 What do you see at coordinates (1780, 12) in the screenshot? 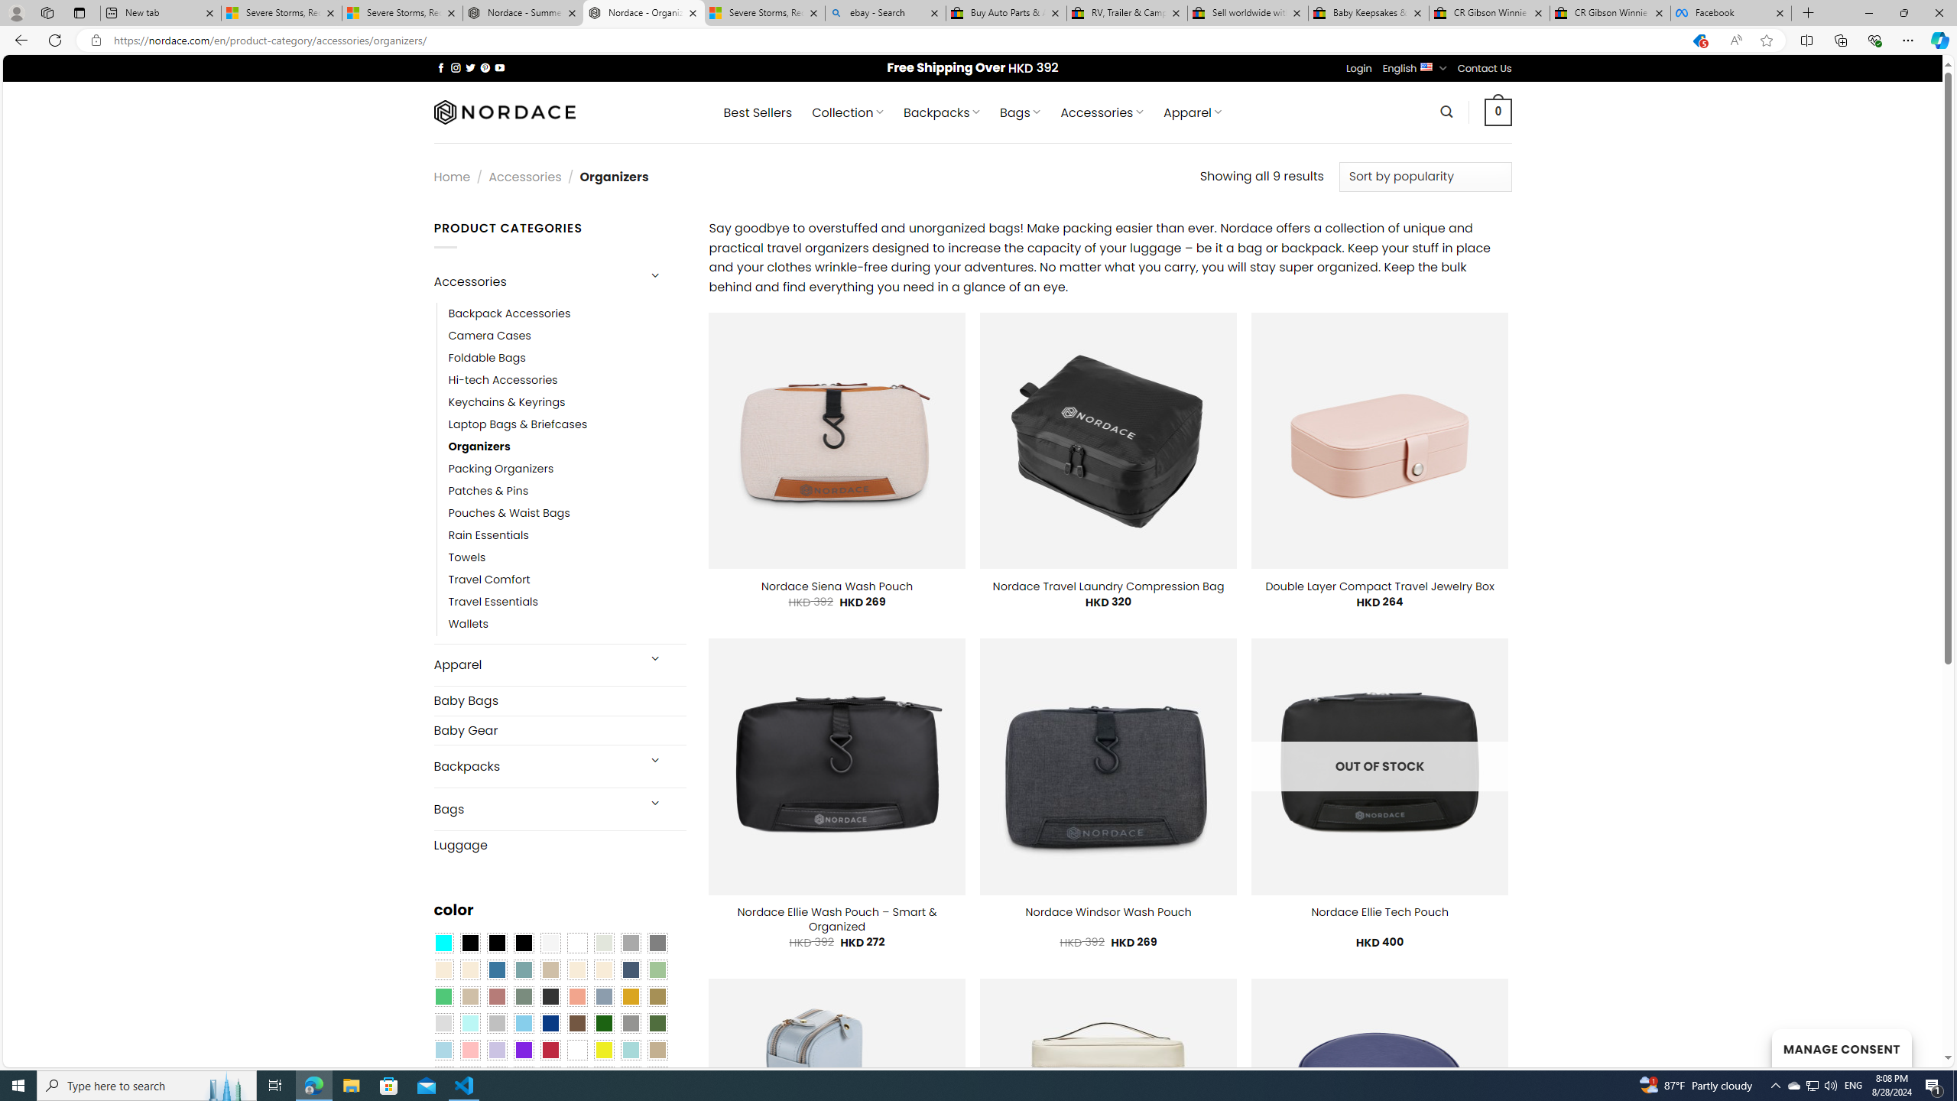
I see `Close tab` at bounding box center [1780, 12].